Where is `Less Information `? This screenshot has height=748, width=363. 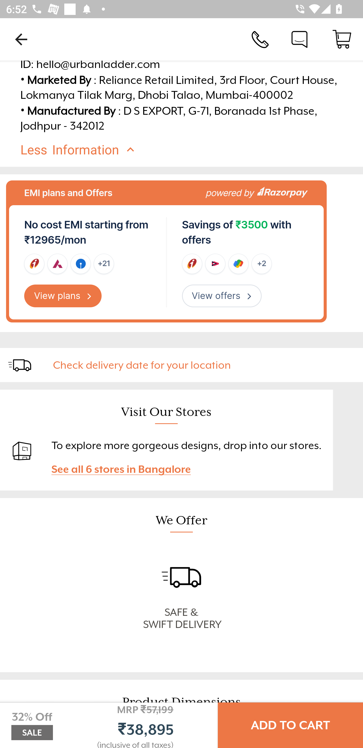 Less Information  is located at coordinates (189, 150).